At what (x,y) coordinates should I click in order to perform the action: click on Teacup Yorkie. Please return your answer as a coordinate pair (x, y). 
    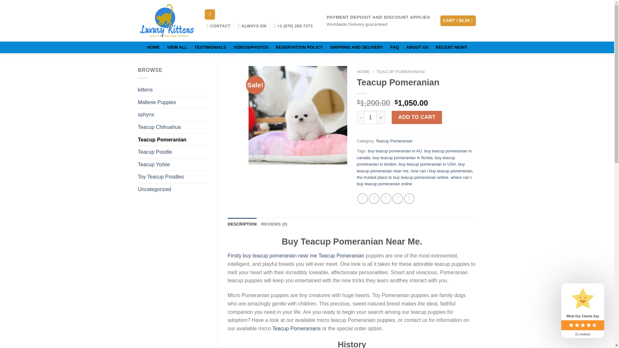
    Looking at the image, I should click on (173, 165).